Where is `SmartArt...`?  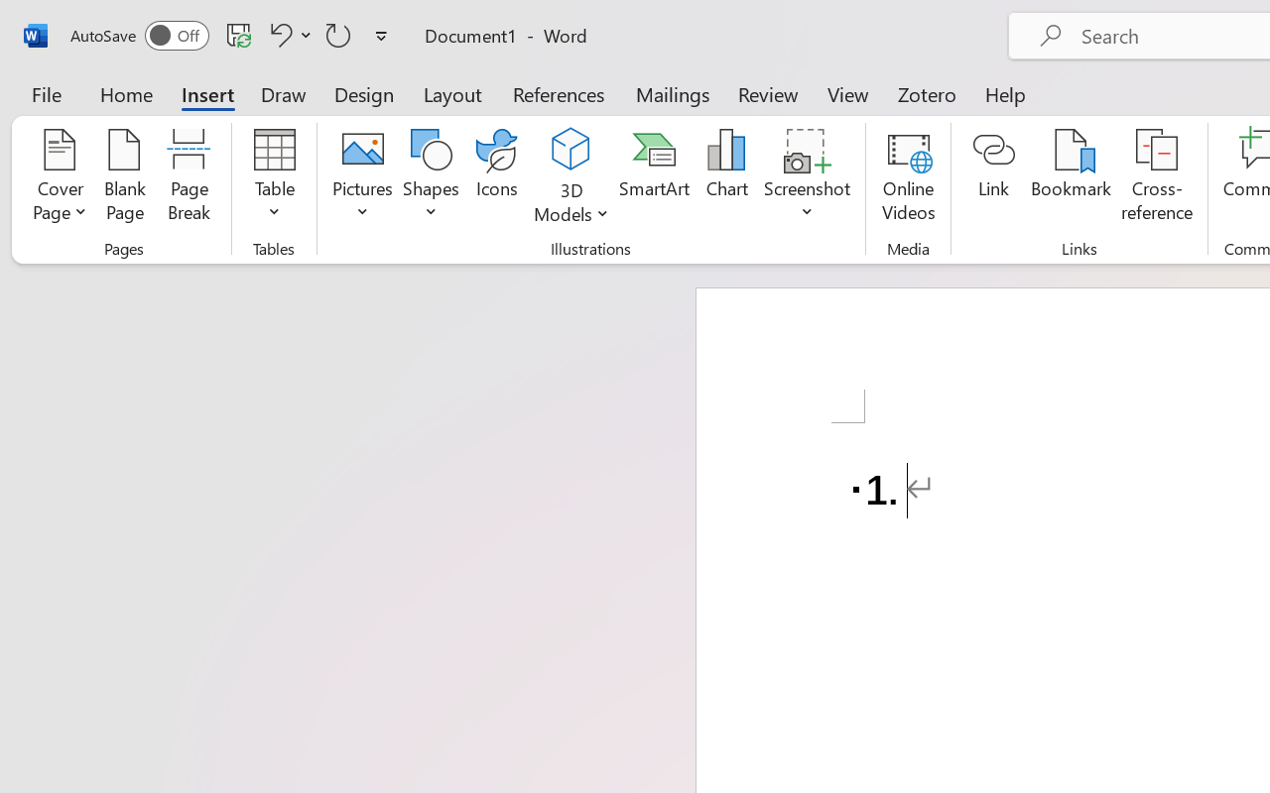 SmartArt... is located at coordinates (654, 178).